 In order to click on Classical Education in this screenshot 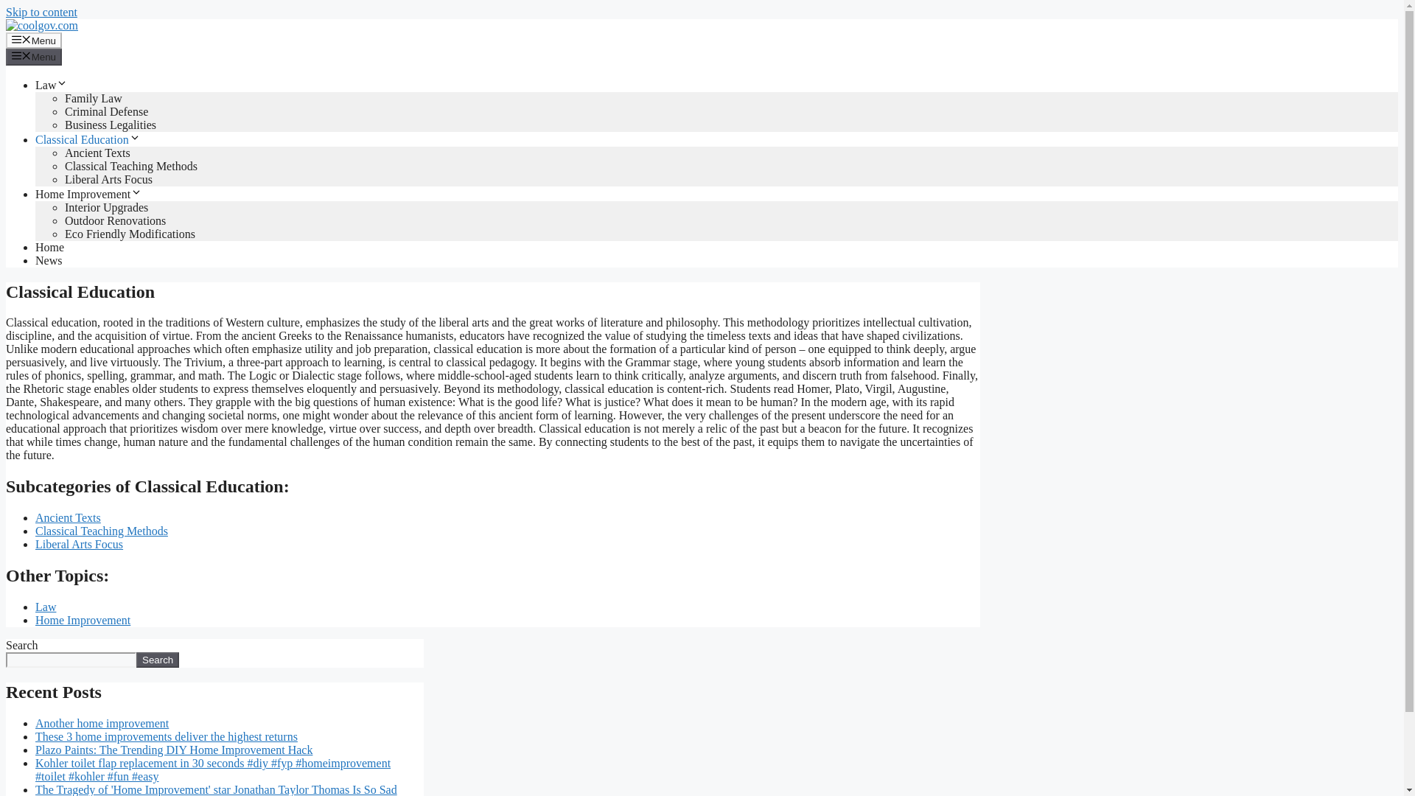, I will do `click(88, 139)`.